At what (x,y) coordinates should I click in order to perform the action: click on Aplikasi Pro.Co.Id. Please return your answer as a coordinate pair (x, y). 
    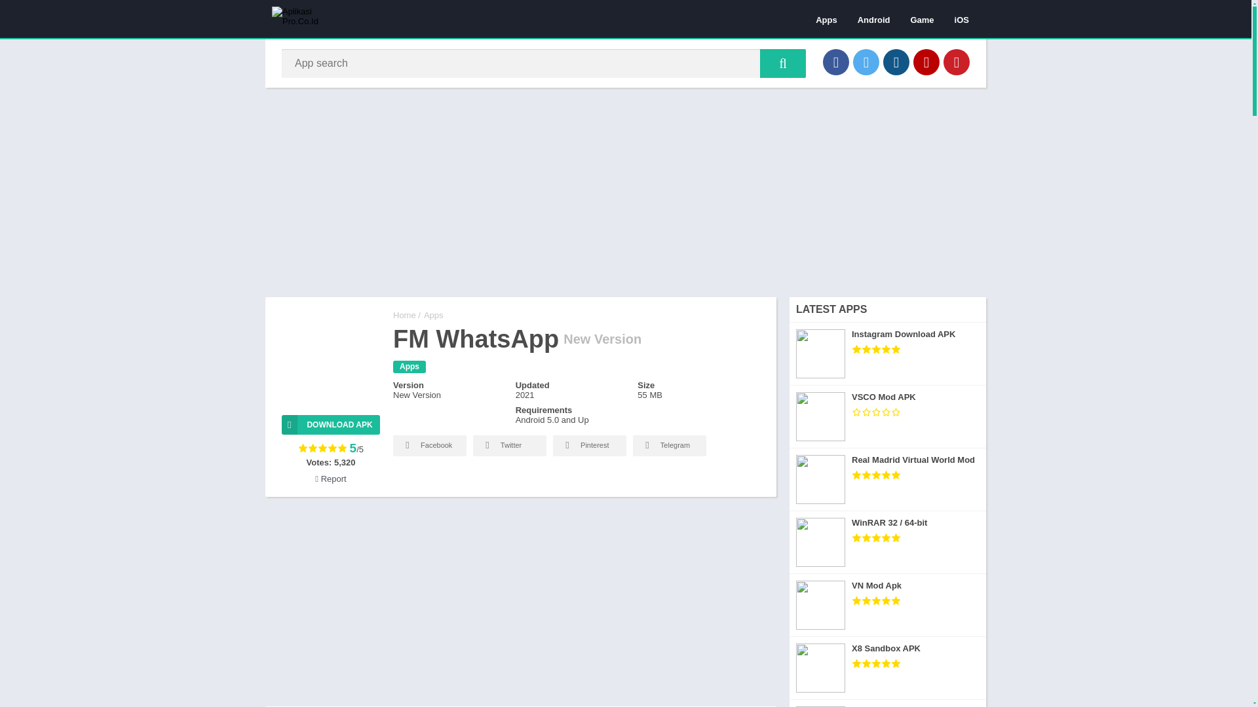
    Looking at the image, I should click on (404, 316).